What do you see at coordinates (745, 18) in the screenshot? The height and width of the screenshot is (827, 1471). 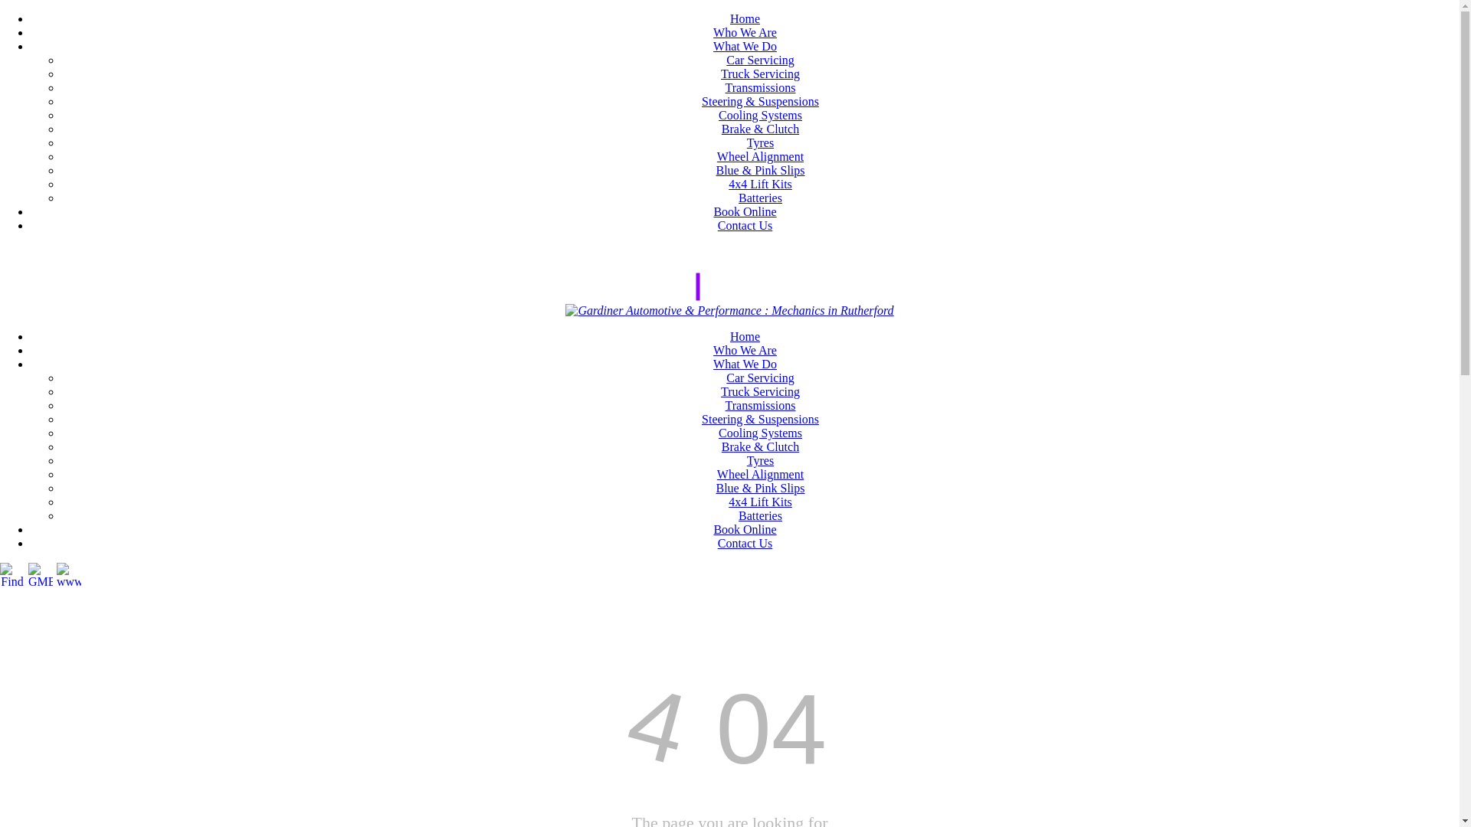 I see `Home` at bounding box center [745, 18].